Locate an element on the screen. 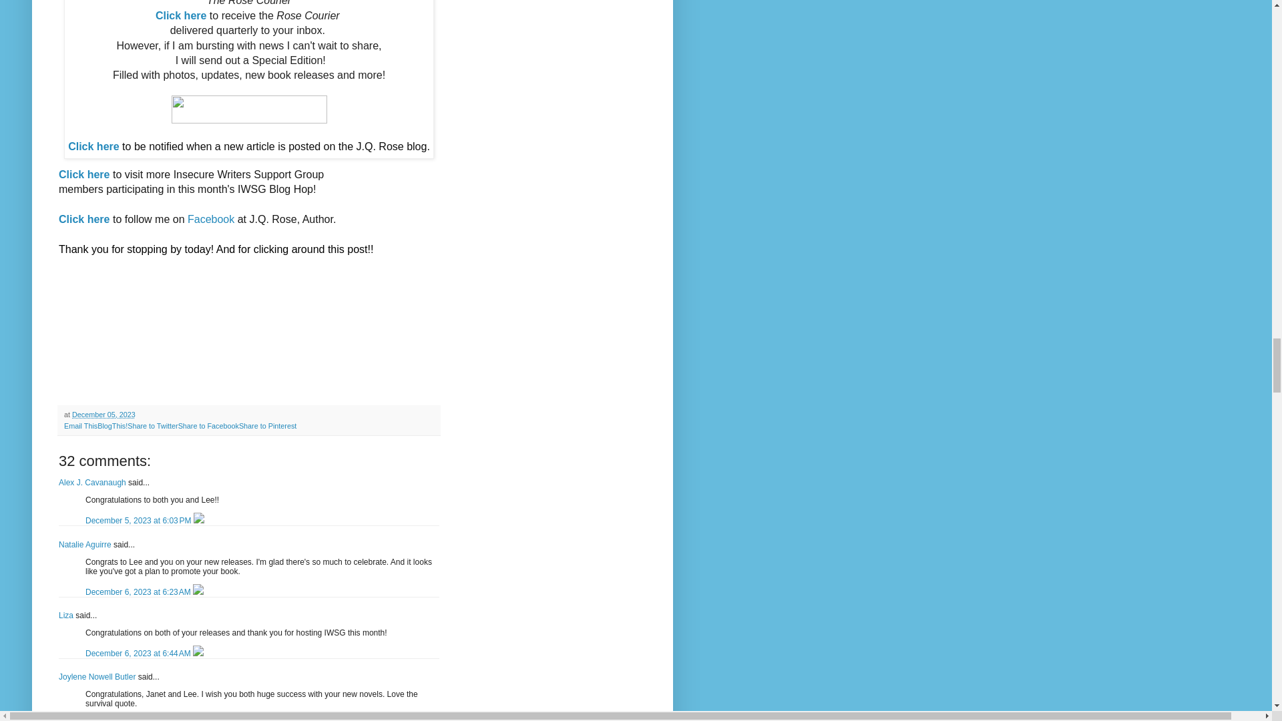  December 05, 2023 is located at coordinates (103, 414).